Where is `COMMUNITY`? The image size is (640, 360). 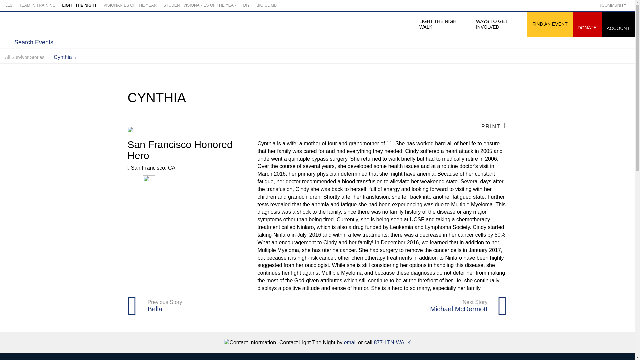 COMMUNITY is located at coordinates (615, 5).